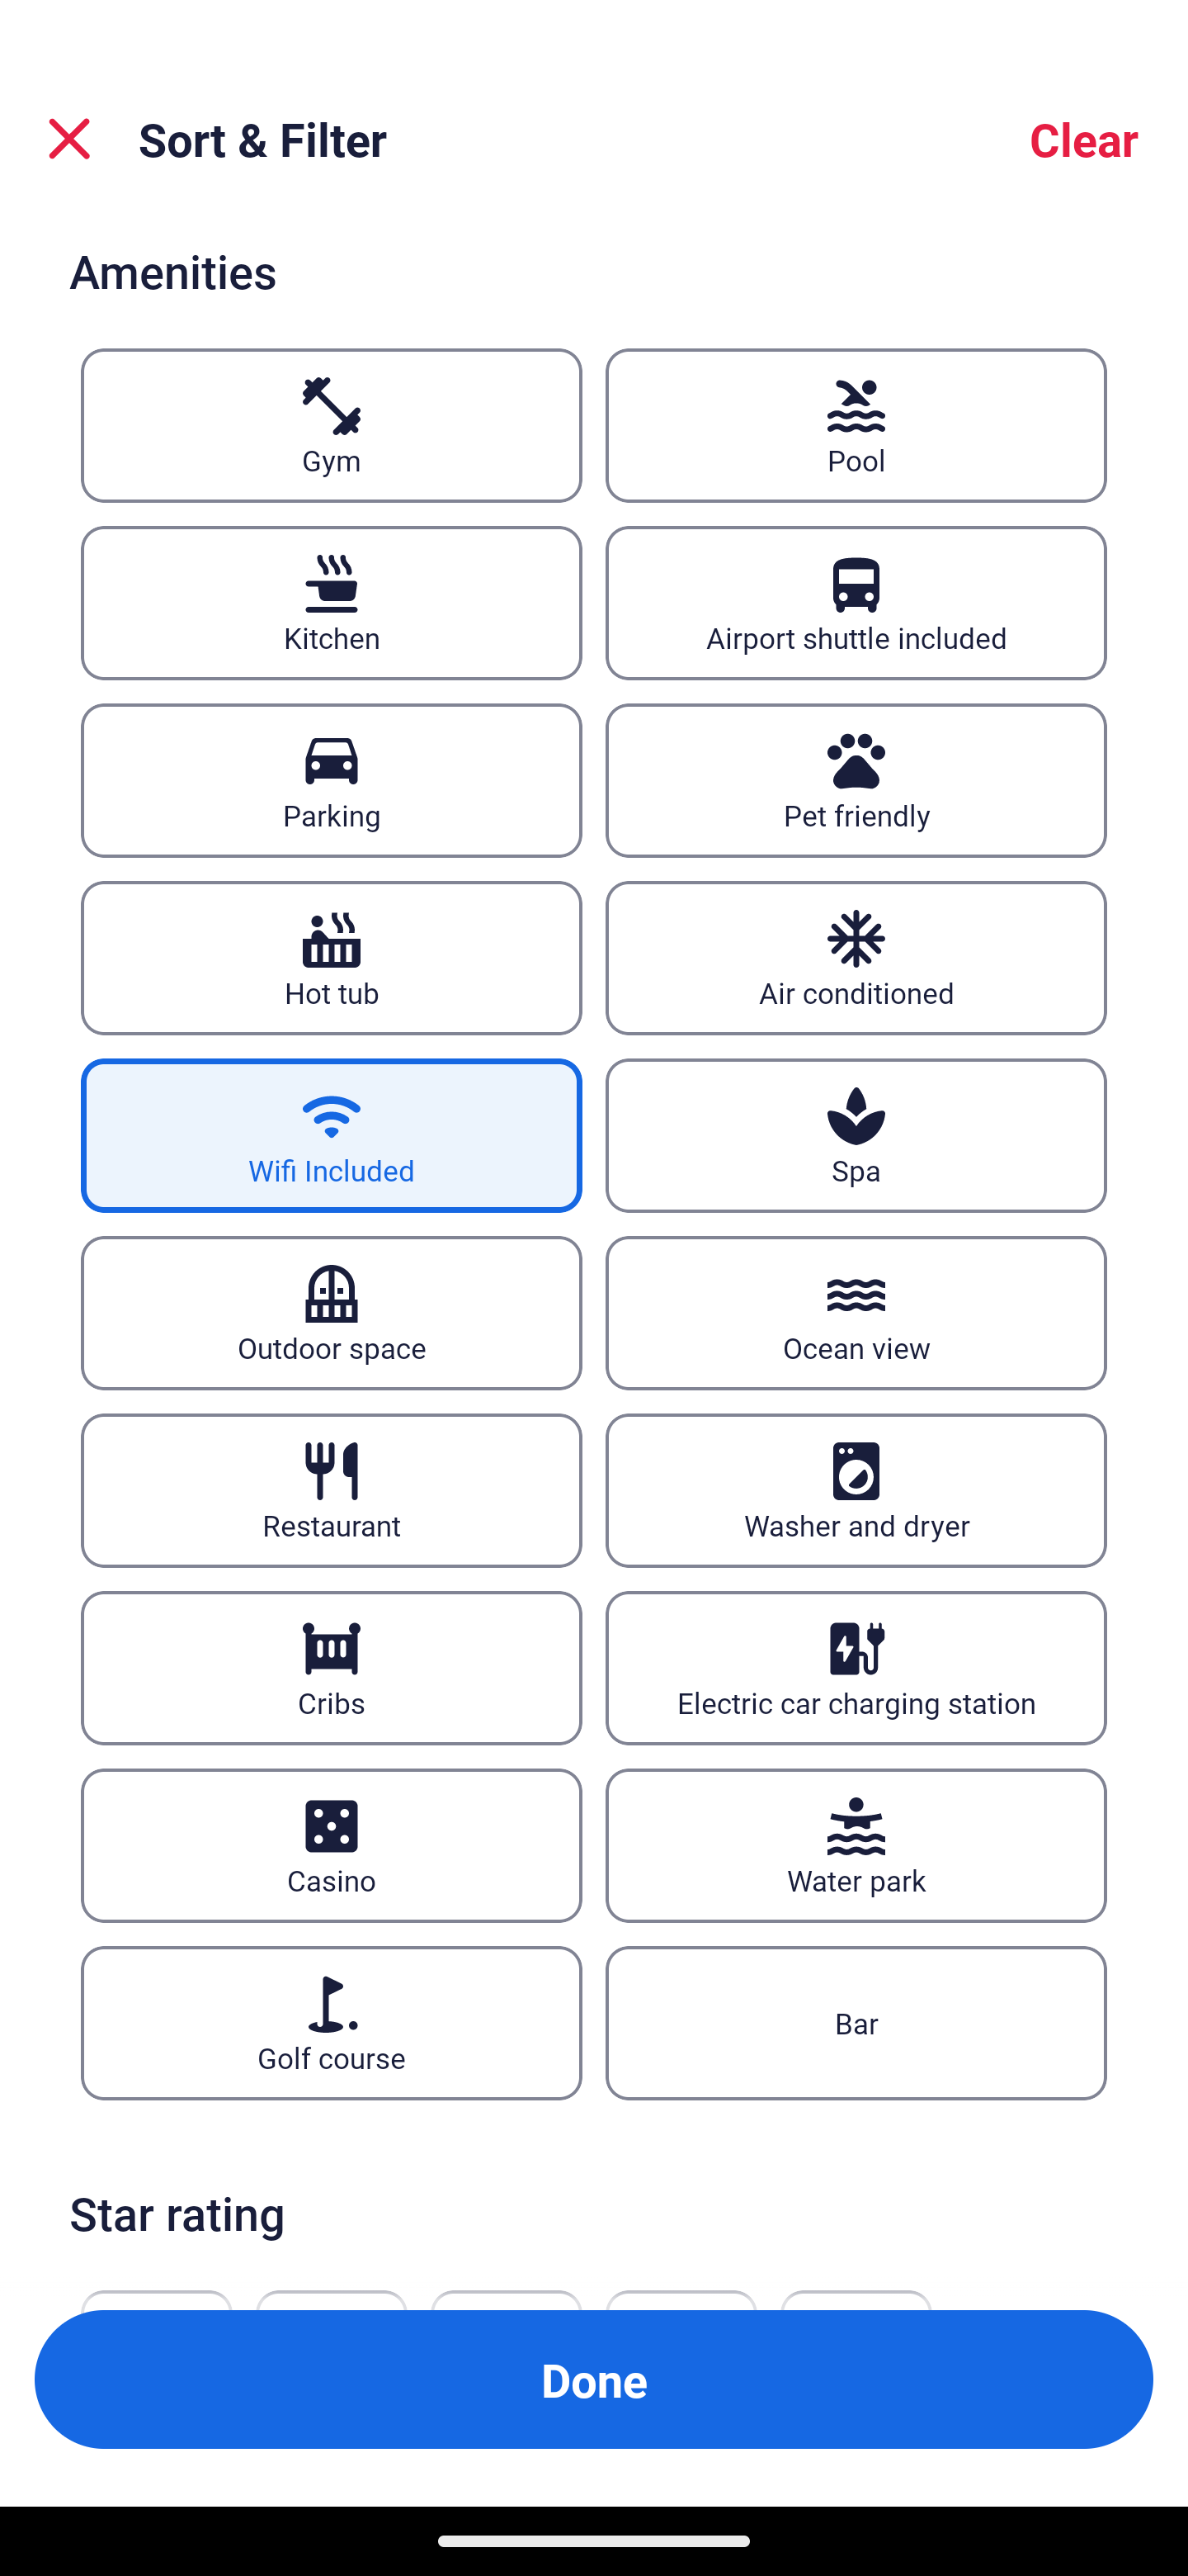  I want to click on Casino, so click(331, 1845).